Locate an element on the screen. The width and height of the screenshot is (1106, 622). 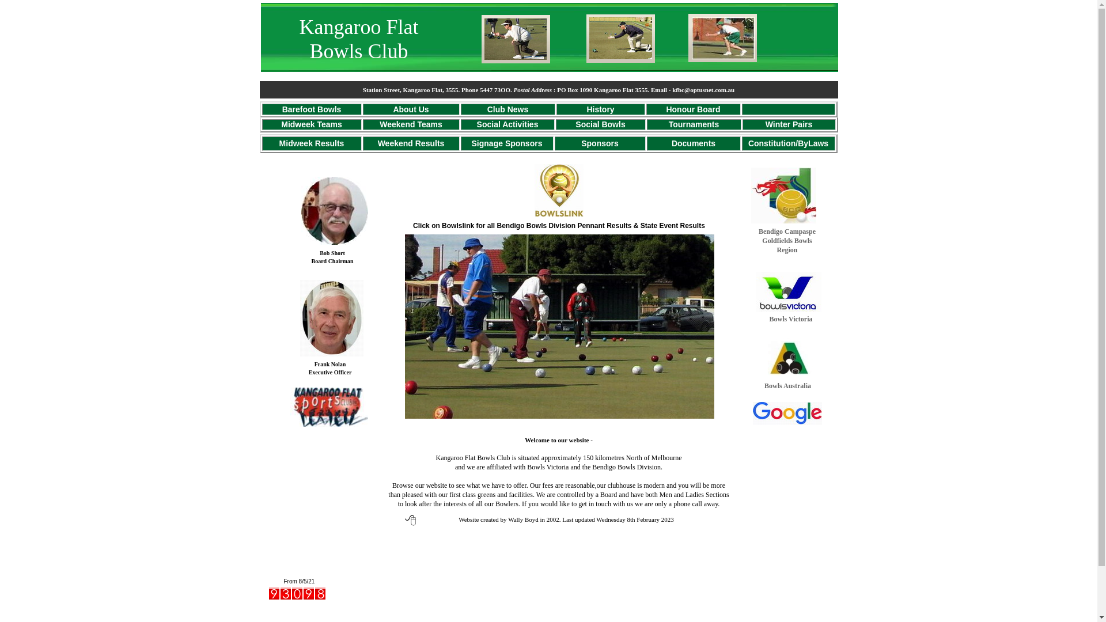
Social Activities is located at coordinates (508, 124).